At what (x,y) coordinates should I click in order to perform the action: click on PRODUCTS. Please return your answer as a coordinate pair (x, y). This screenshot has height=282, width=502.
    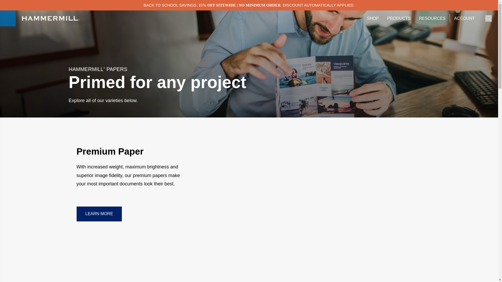
    Looking at the image, I should click on (399, 18).